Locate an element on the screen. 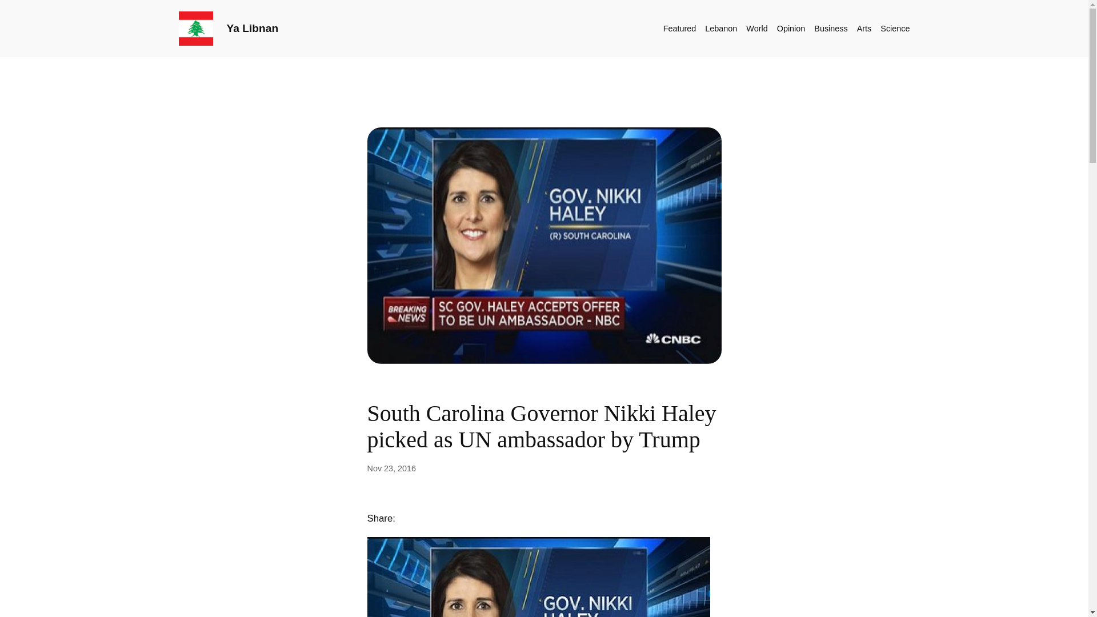 The image size is (1097, 617). Nov 23, 2016 is located at coordinates (391, 468).